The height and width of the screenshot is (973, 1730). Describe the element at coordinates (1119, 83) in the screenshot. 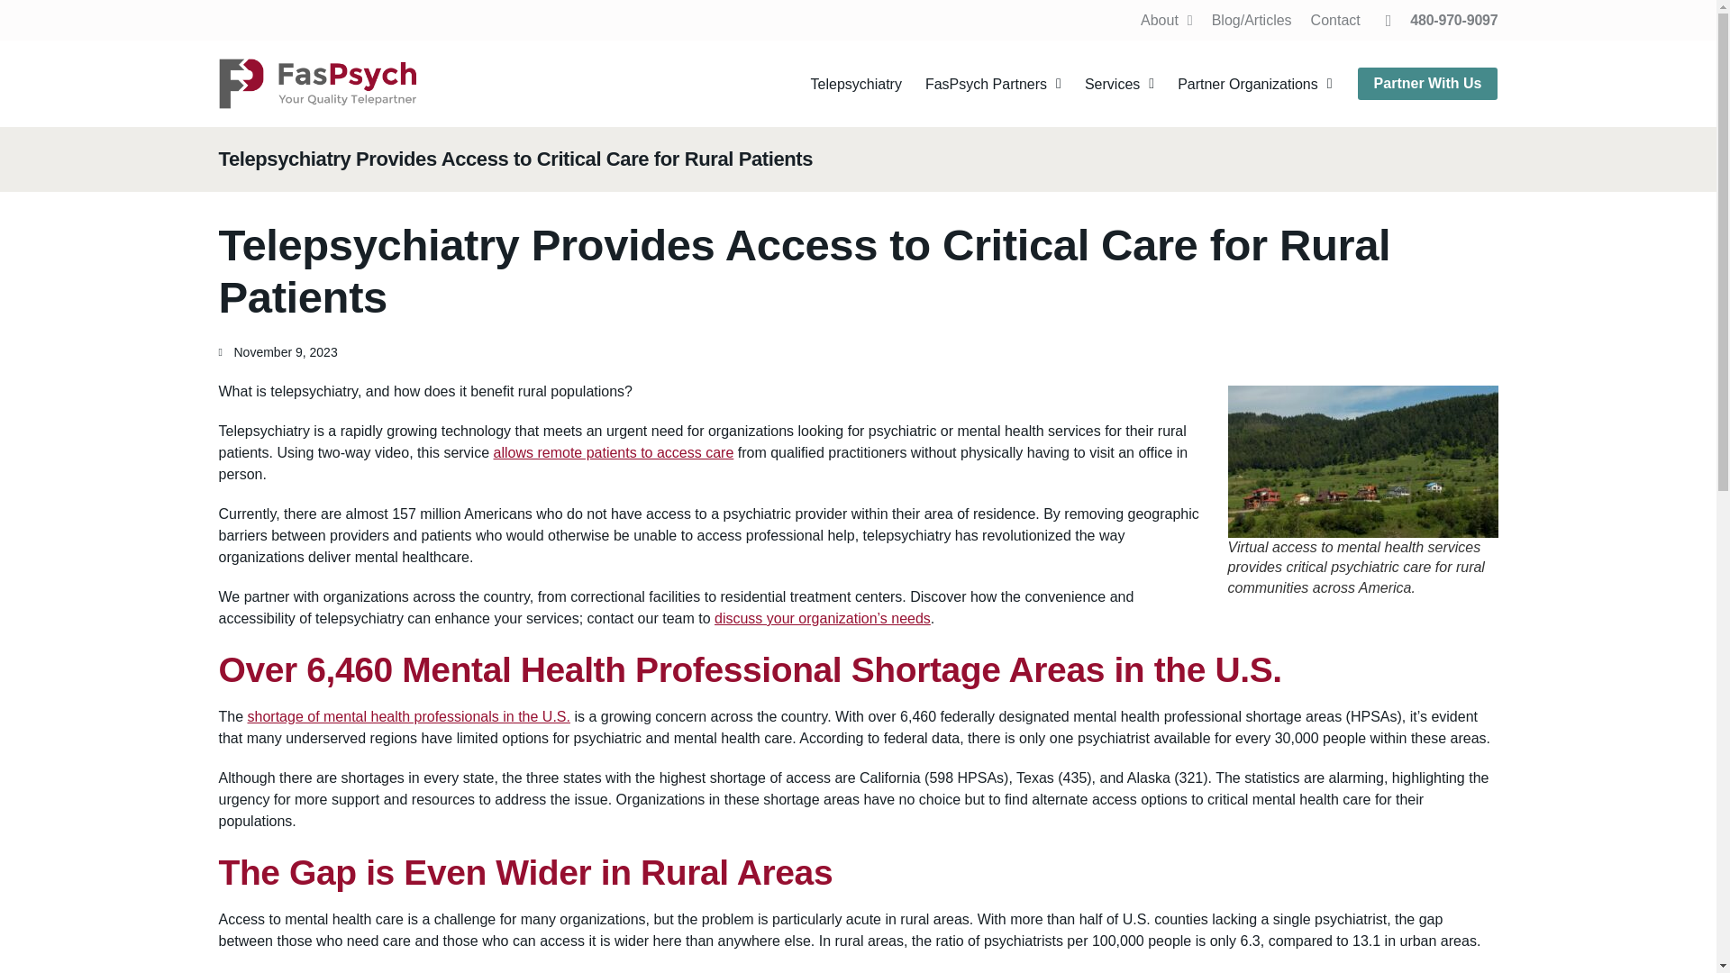

I see `Services` at that location.